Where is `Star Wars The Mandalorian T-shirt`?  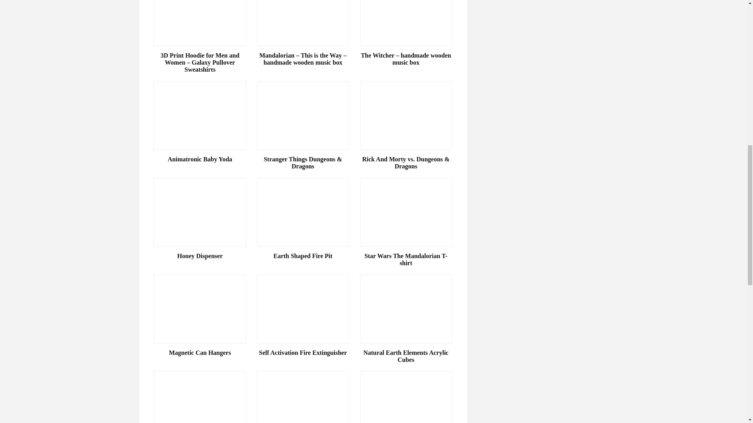 Star Wars The Mandalorian T-shirt is located at coordinates (406, 259).